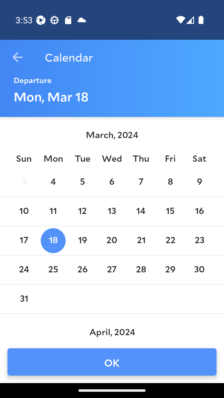 This screenshot has height=398, width=224. Describe the element at coordinates (141, 182) in the screenshot. I see `7` at that location.